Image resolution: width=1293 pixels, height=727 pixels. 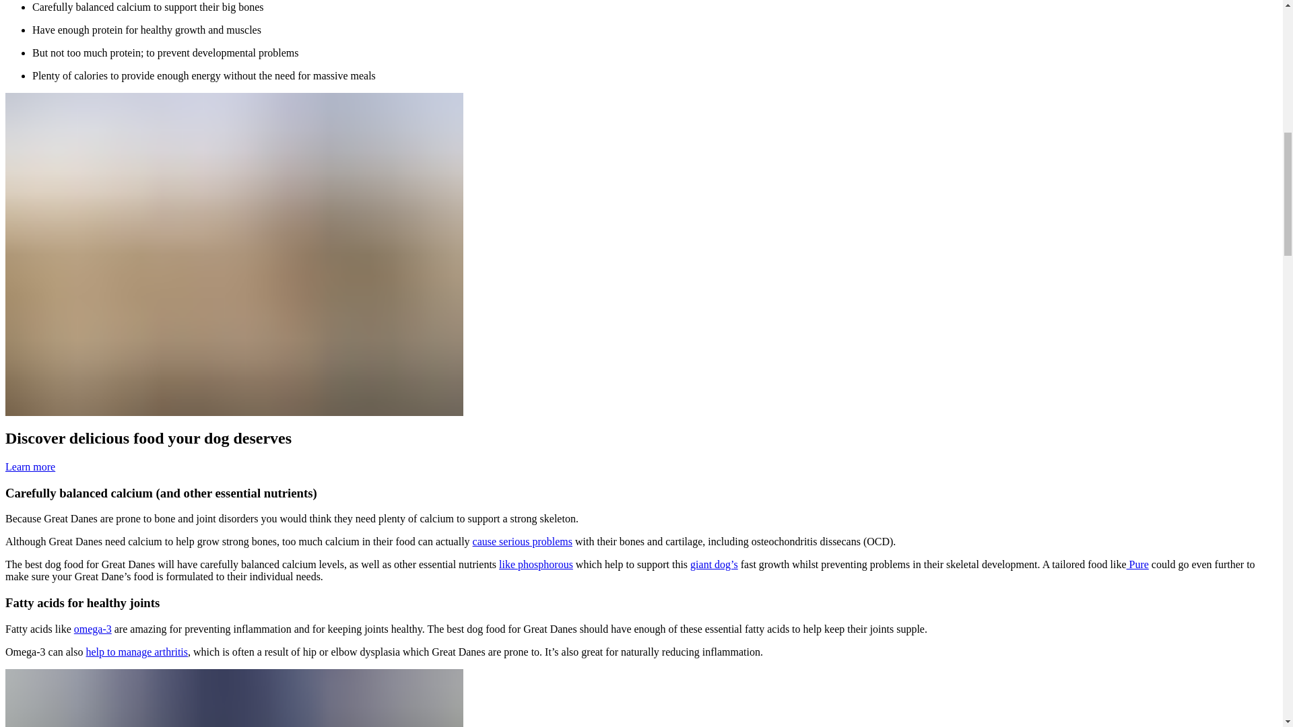 What do you see at coordinates (1137, 564) in the screenshot?
I see `Pure` at bounding box center [1137, 564].